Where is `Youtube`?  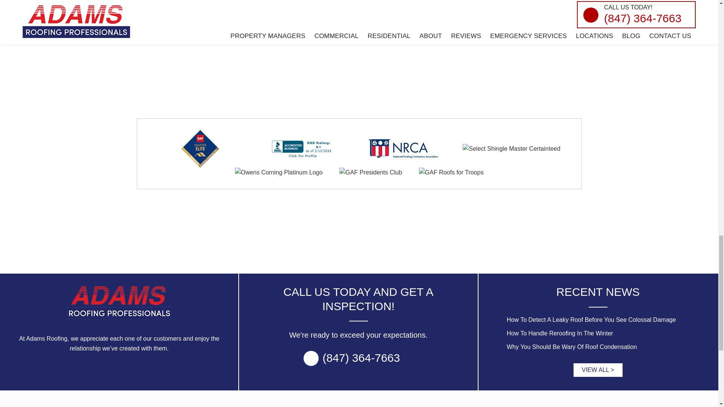
Youtube is located at coordinates (391, 234).